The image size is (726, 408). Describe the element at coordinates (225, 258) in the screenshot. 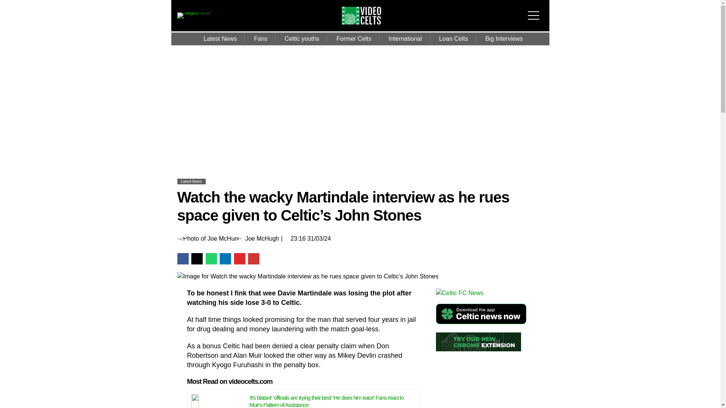

I see `share on LinkedIn` at that location.